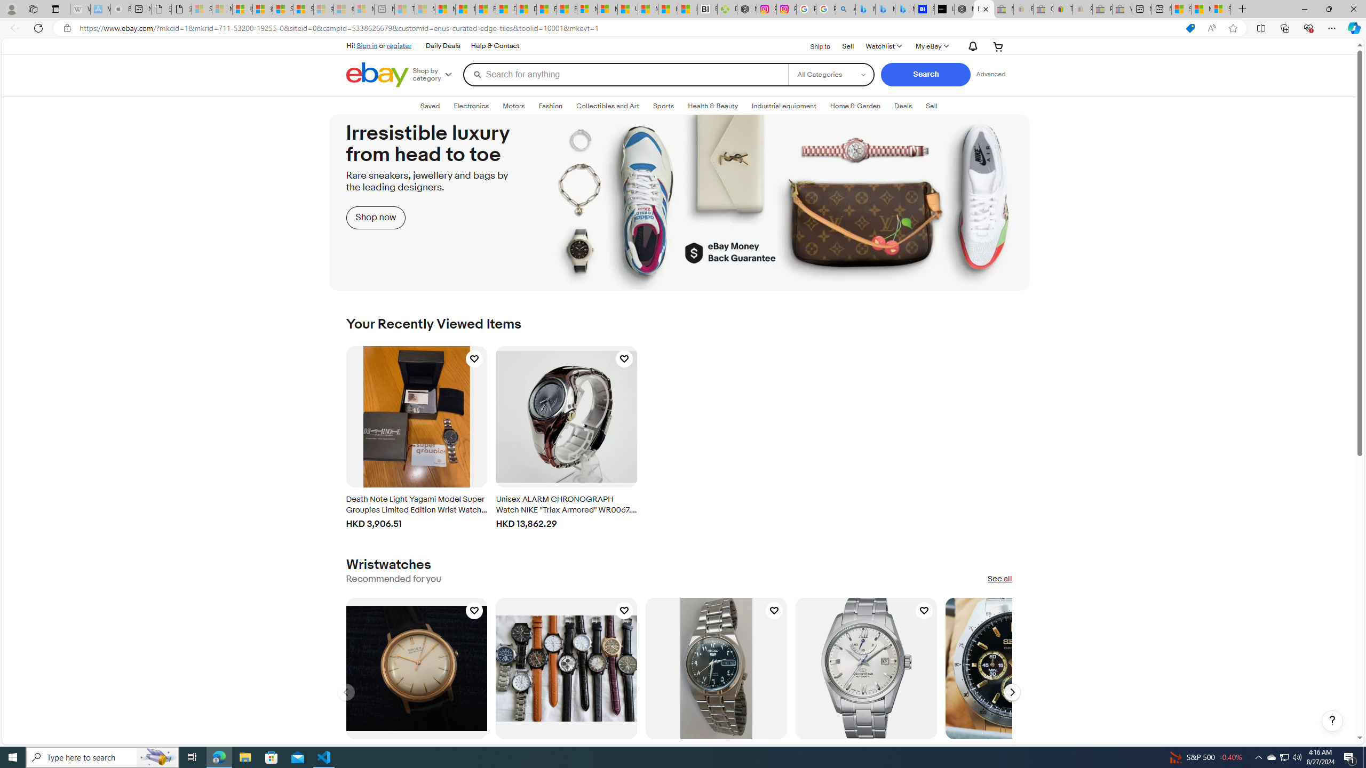  I want to click on AutomationID: gh-eb-Alerts, so click(971, 46).